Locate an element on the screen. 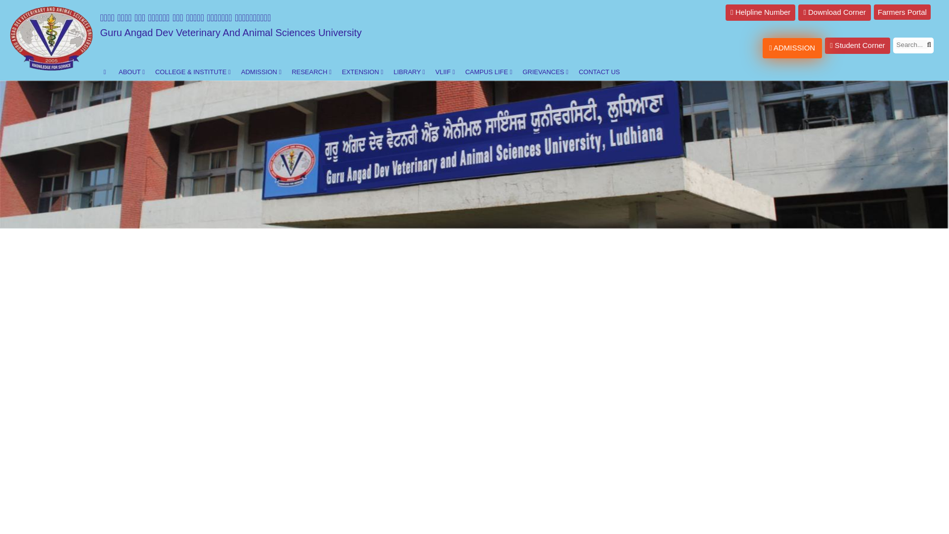 The width and height of the screenshot is (949, 534). Download Corner is located at coordinates (834, 12).